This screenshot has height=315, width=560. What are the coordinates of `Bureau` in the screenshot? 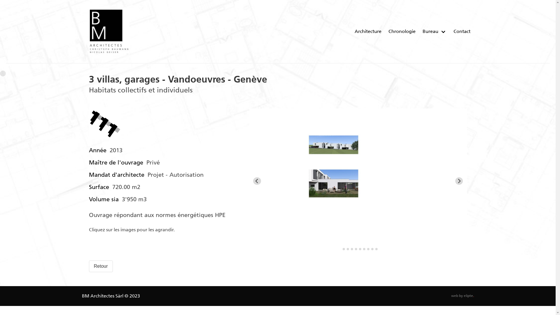 It's located at (430, 32).